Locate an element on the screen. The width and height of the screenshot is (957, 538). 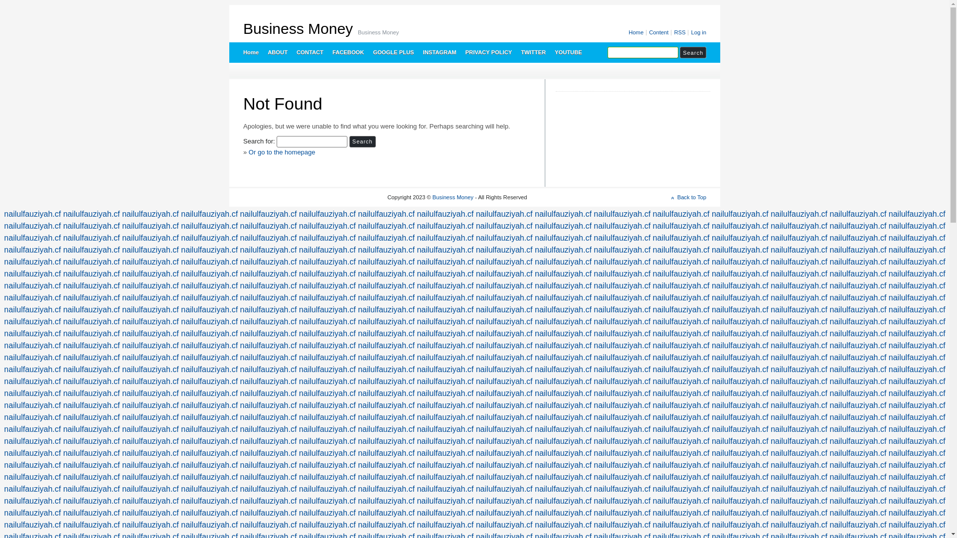
nailulfauziyah.cf is located at coordinates (92, 489).